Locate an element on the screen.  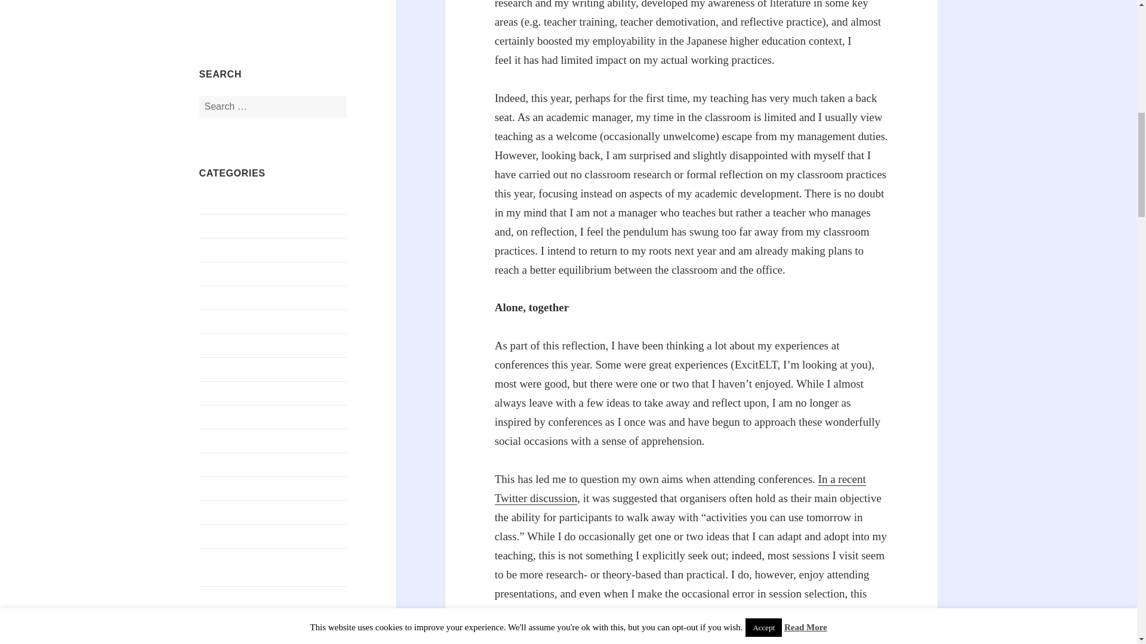
Changes and challenges 2015 is located at coordinates (256, 488).